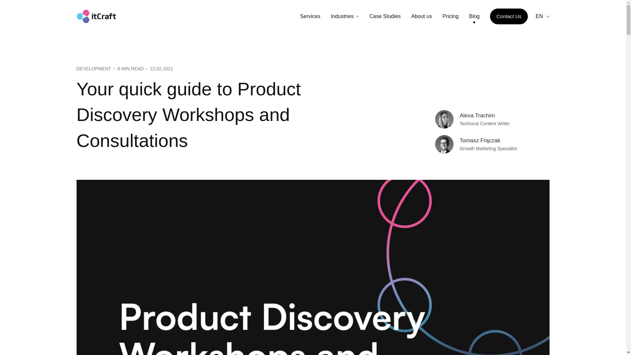 The image size is (631, 355). I want to click on Services, so click(310, 16).